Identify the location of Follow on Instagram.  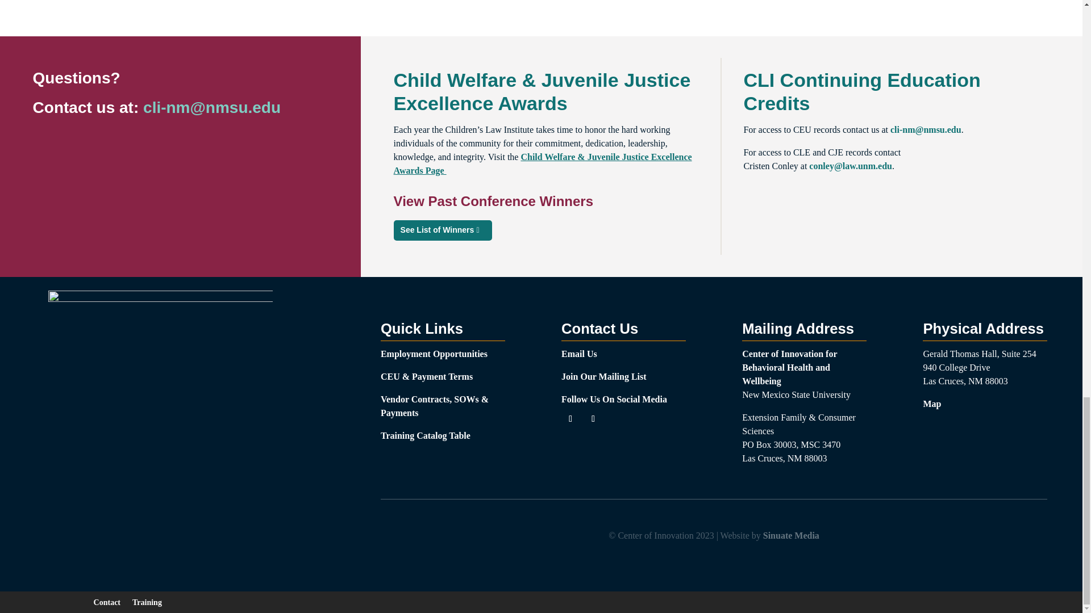
(593, 419).